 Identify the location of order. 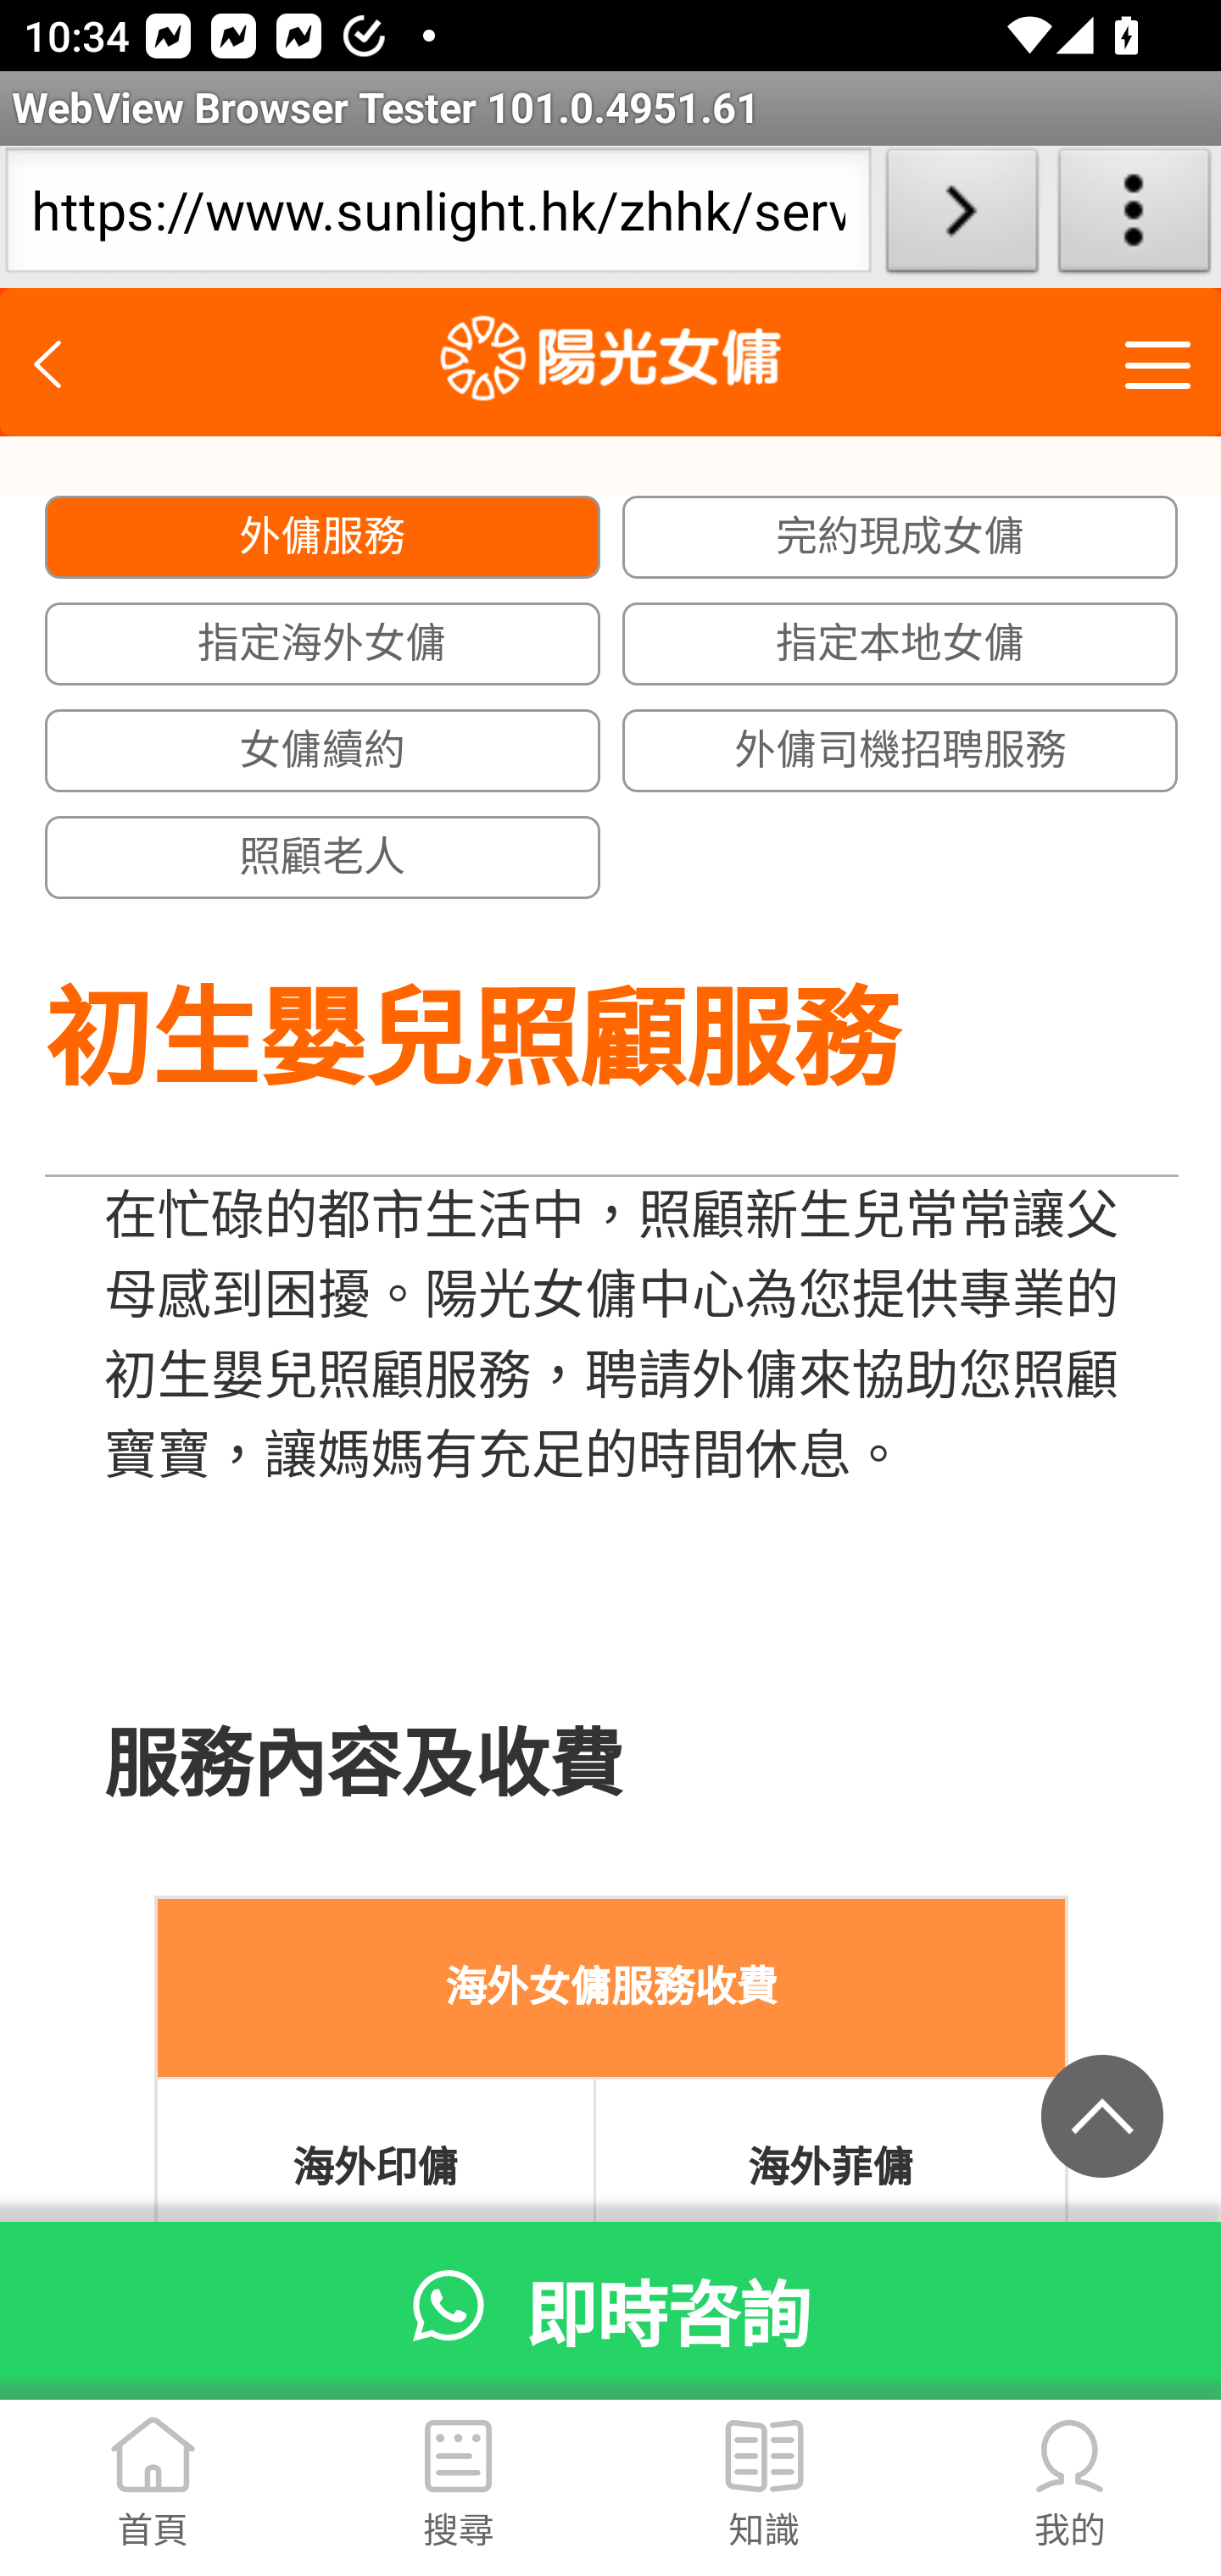
(458, 2459).